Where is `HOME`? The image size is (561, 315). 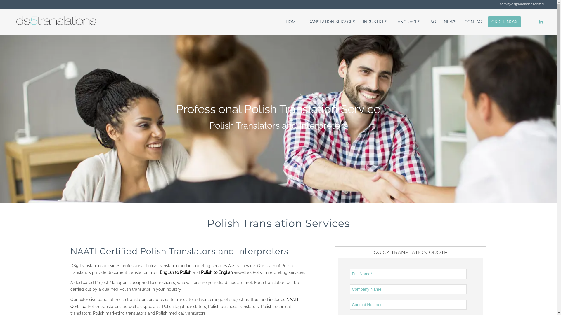
HOME is located at coordinates (292, 22).